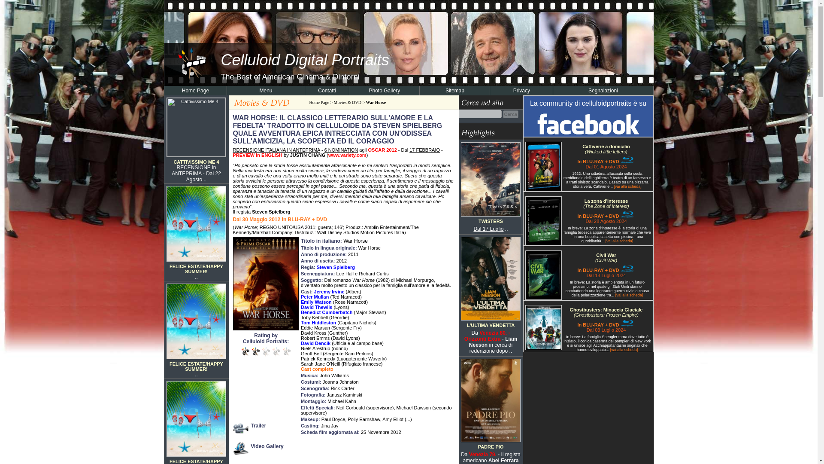  Describe the element at coordinates (265, 91) in the screenshot. I see `Menu` at that location.